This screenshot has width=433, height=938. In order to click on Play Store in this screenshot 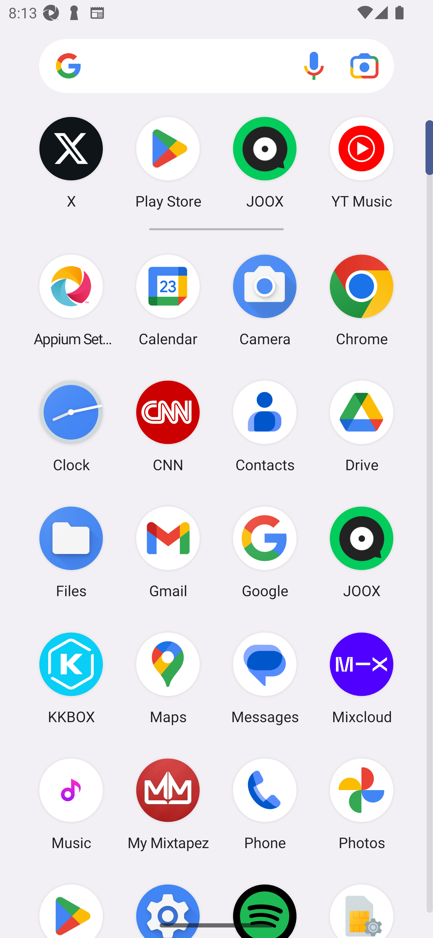, I will do `click(168, 162)`.